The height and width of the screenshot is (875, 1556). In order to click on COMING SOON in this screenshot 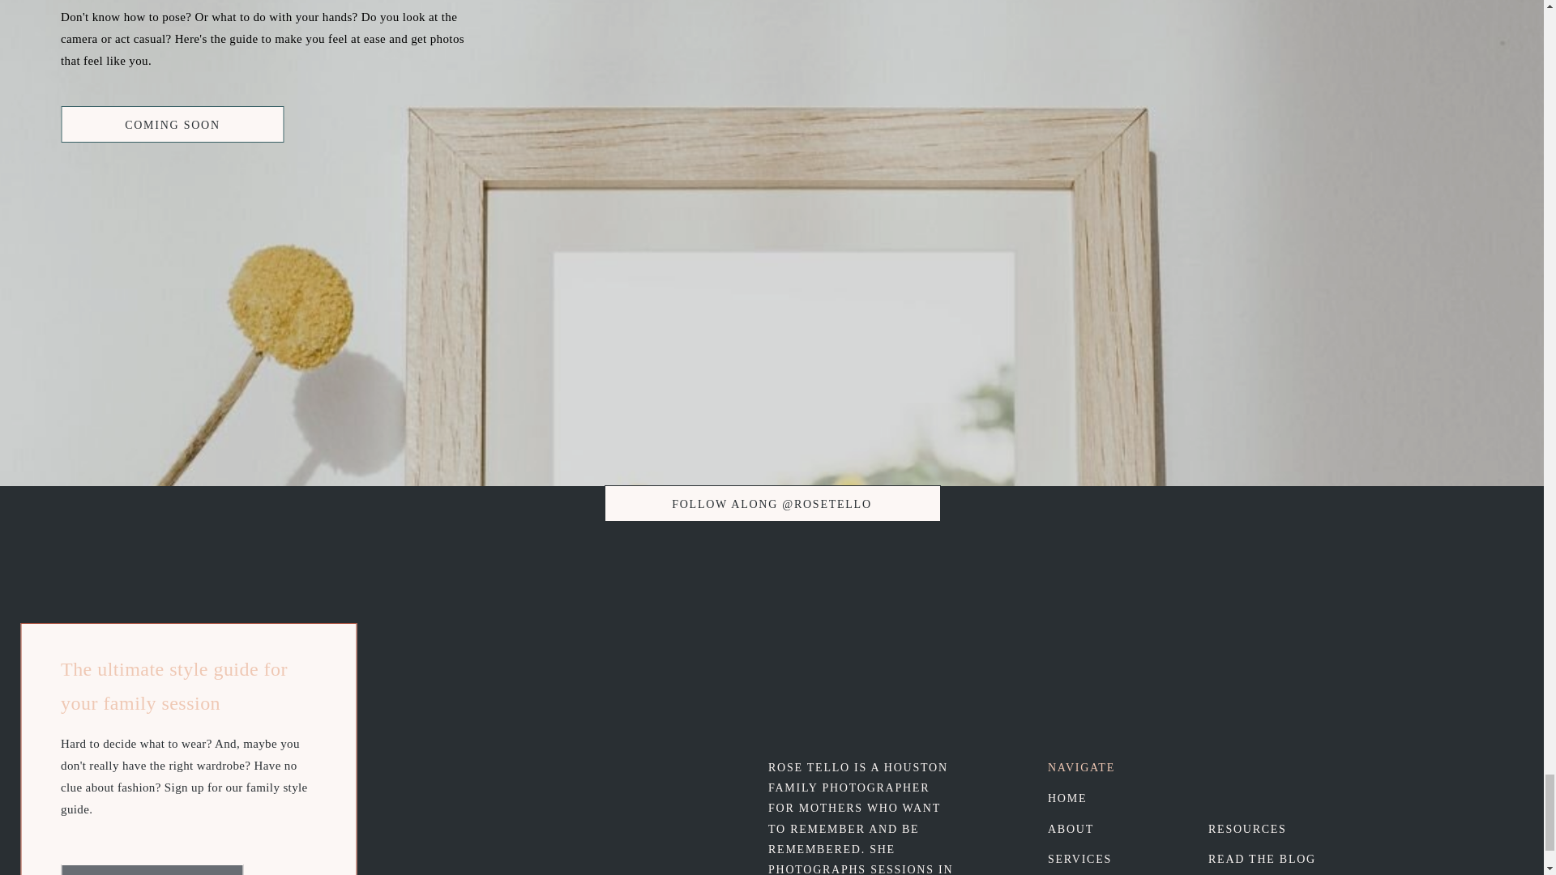, I will do `click(172, 125)`.